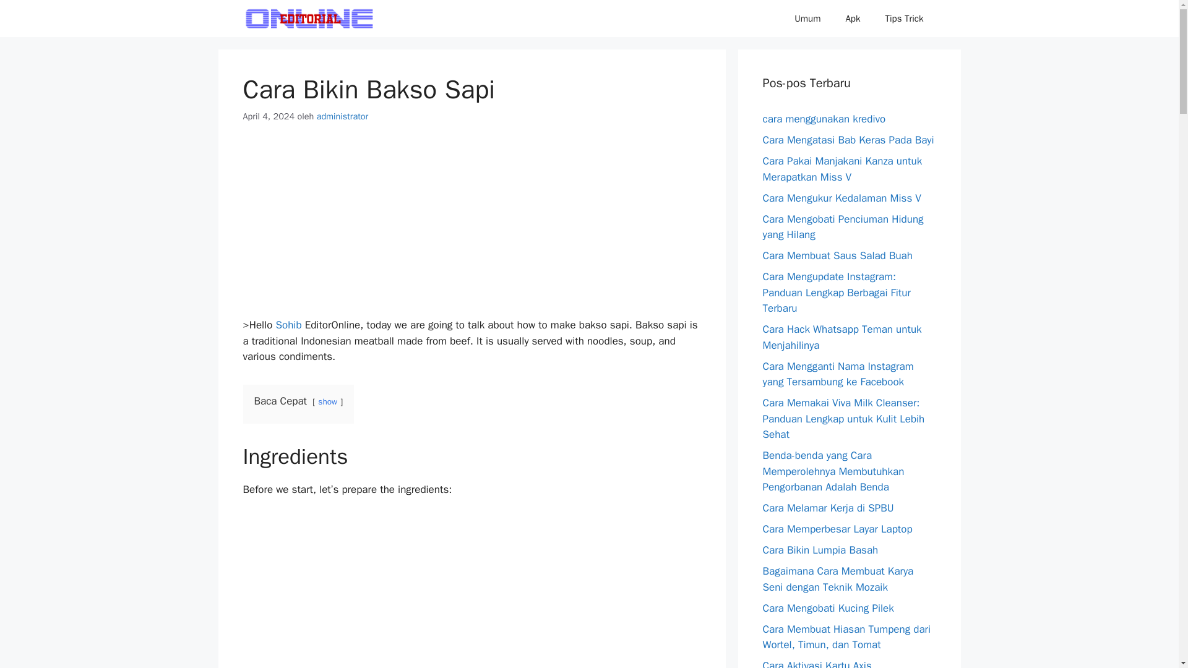 This screenshot has height=668, width=1188. I want to click on Lihat semua tulisan oleh administrator, so click(343, 116).